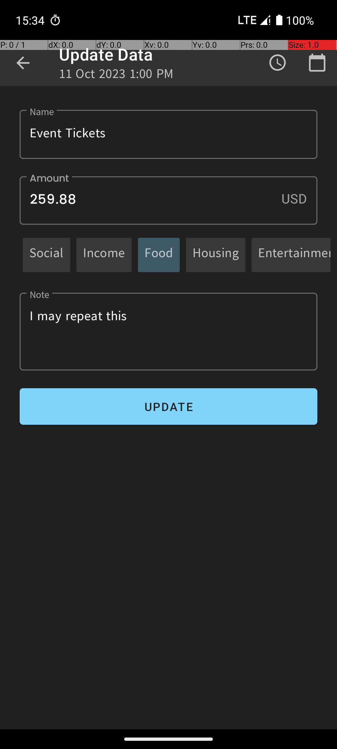 The image size is (337, 749). Describe the element at coordinates (168, 200) in the screenshot. I see `259.88` at that location.